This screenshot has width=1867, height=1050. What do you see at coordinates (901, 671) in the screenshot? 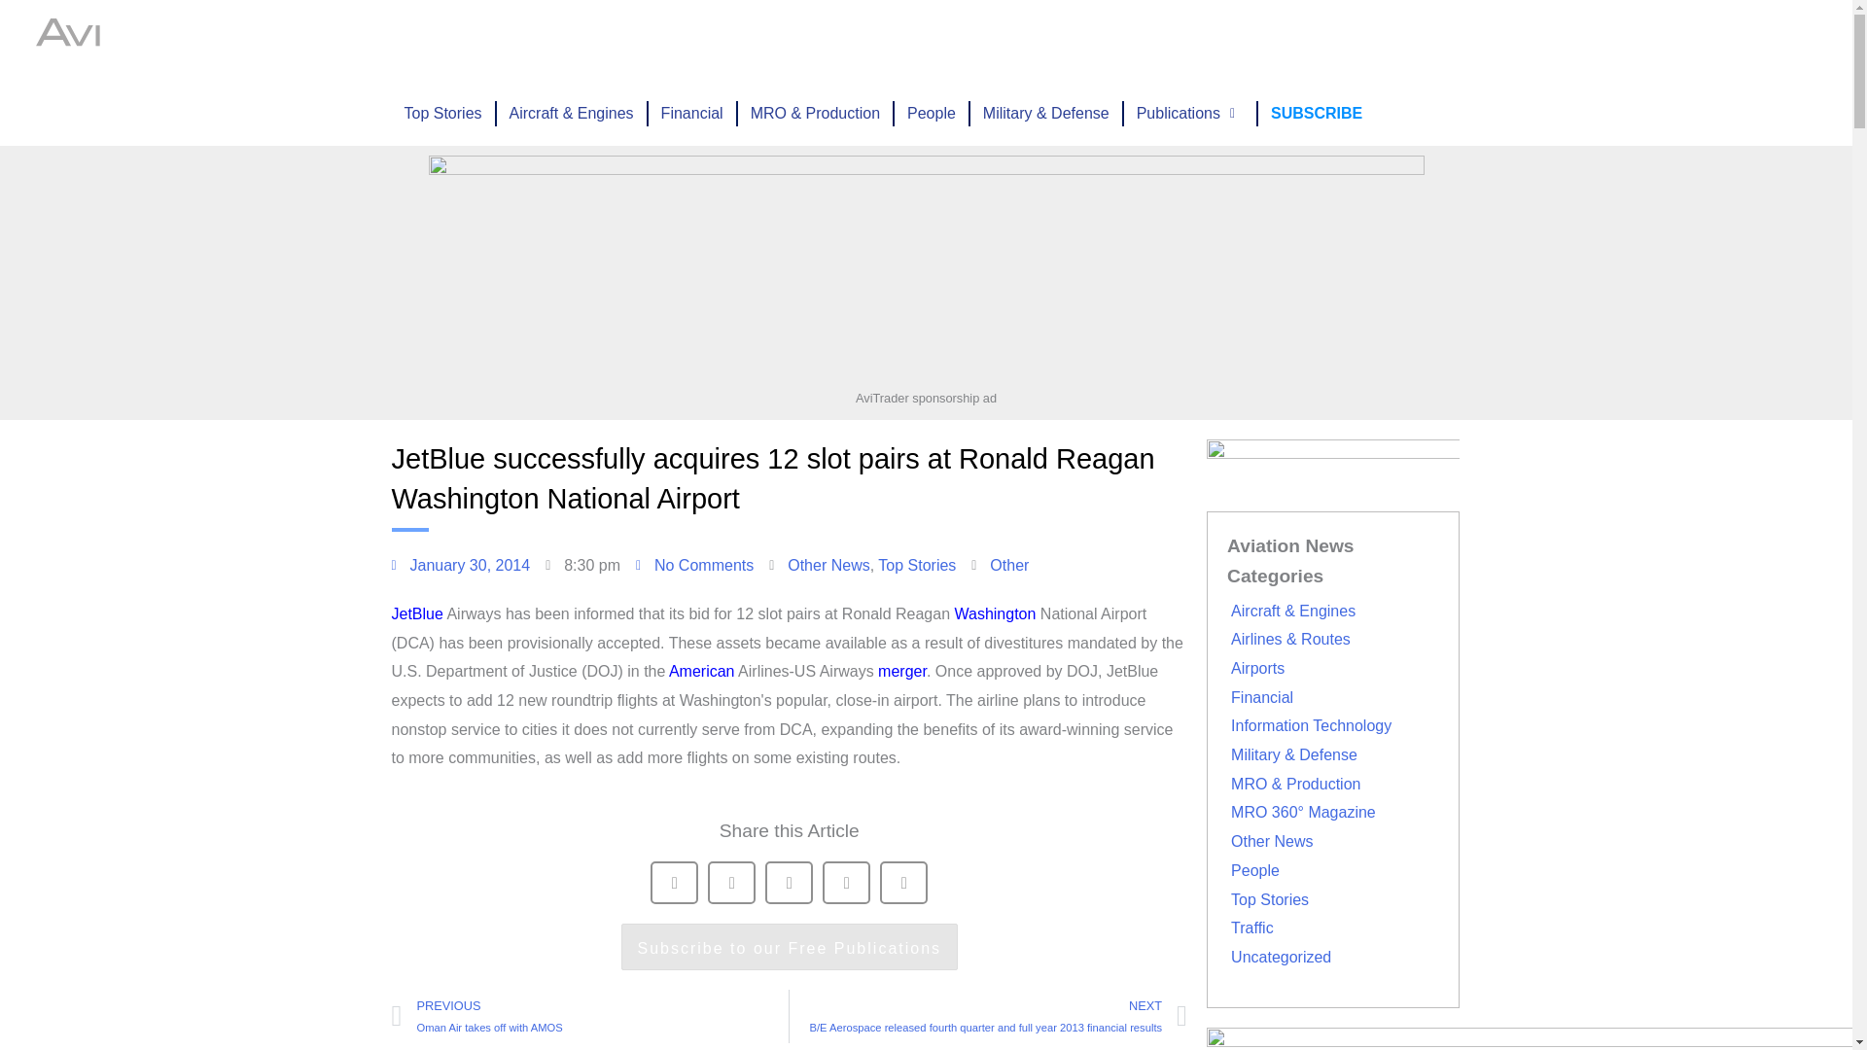
I see `Posts tagged with merger` at bounding box center [901, 671].